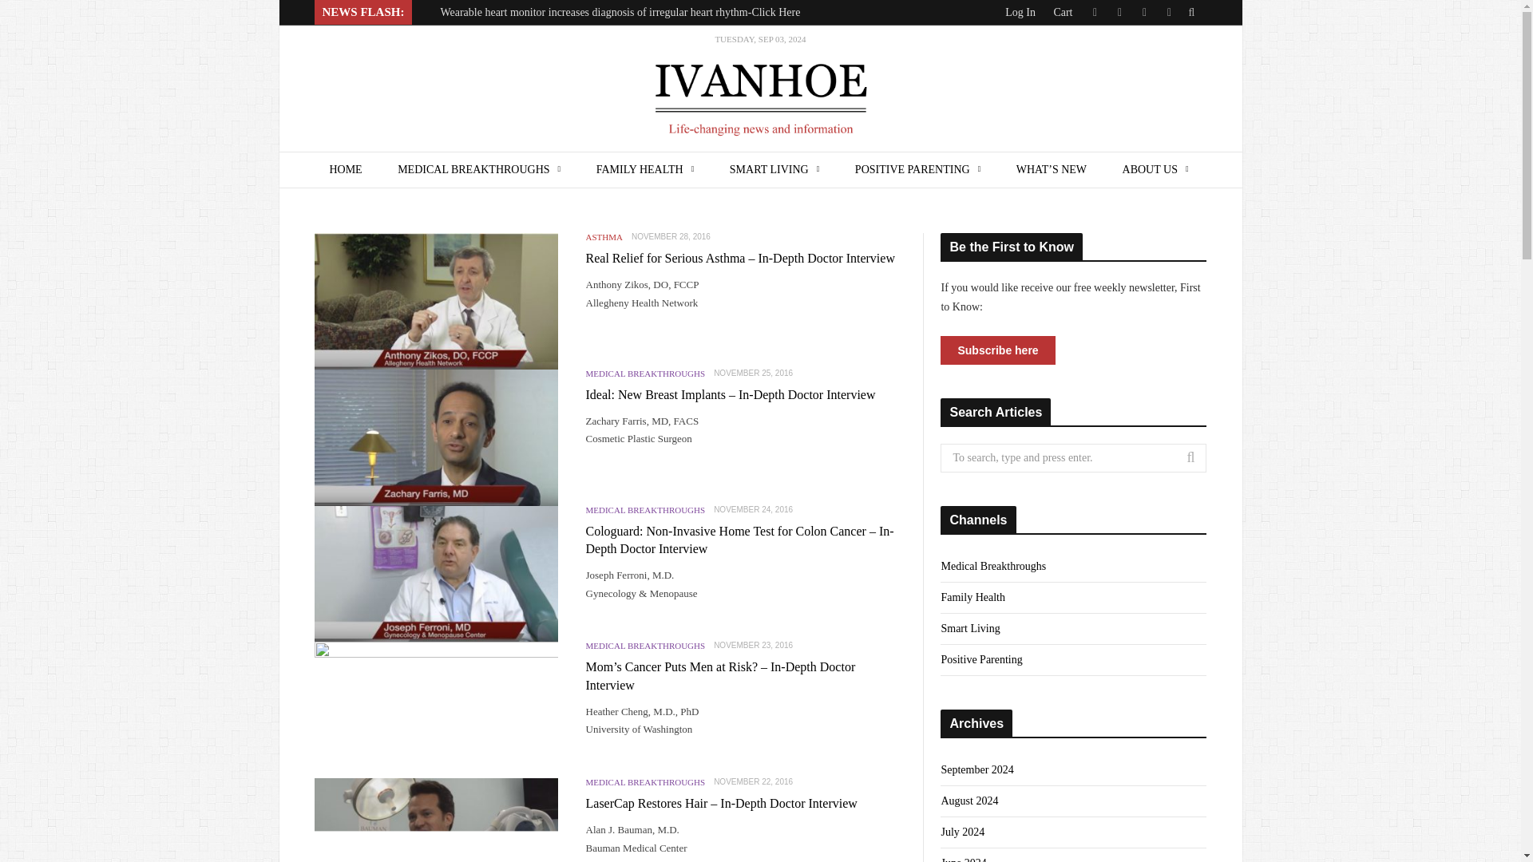 The width and height of the screenshot is (1533, 862). Describe the element at coordinates (1145, 13) in the screenshot. I see `LinkedIn` at that location.